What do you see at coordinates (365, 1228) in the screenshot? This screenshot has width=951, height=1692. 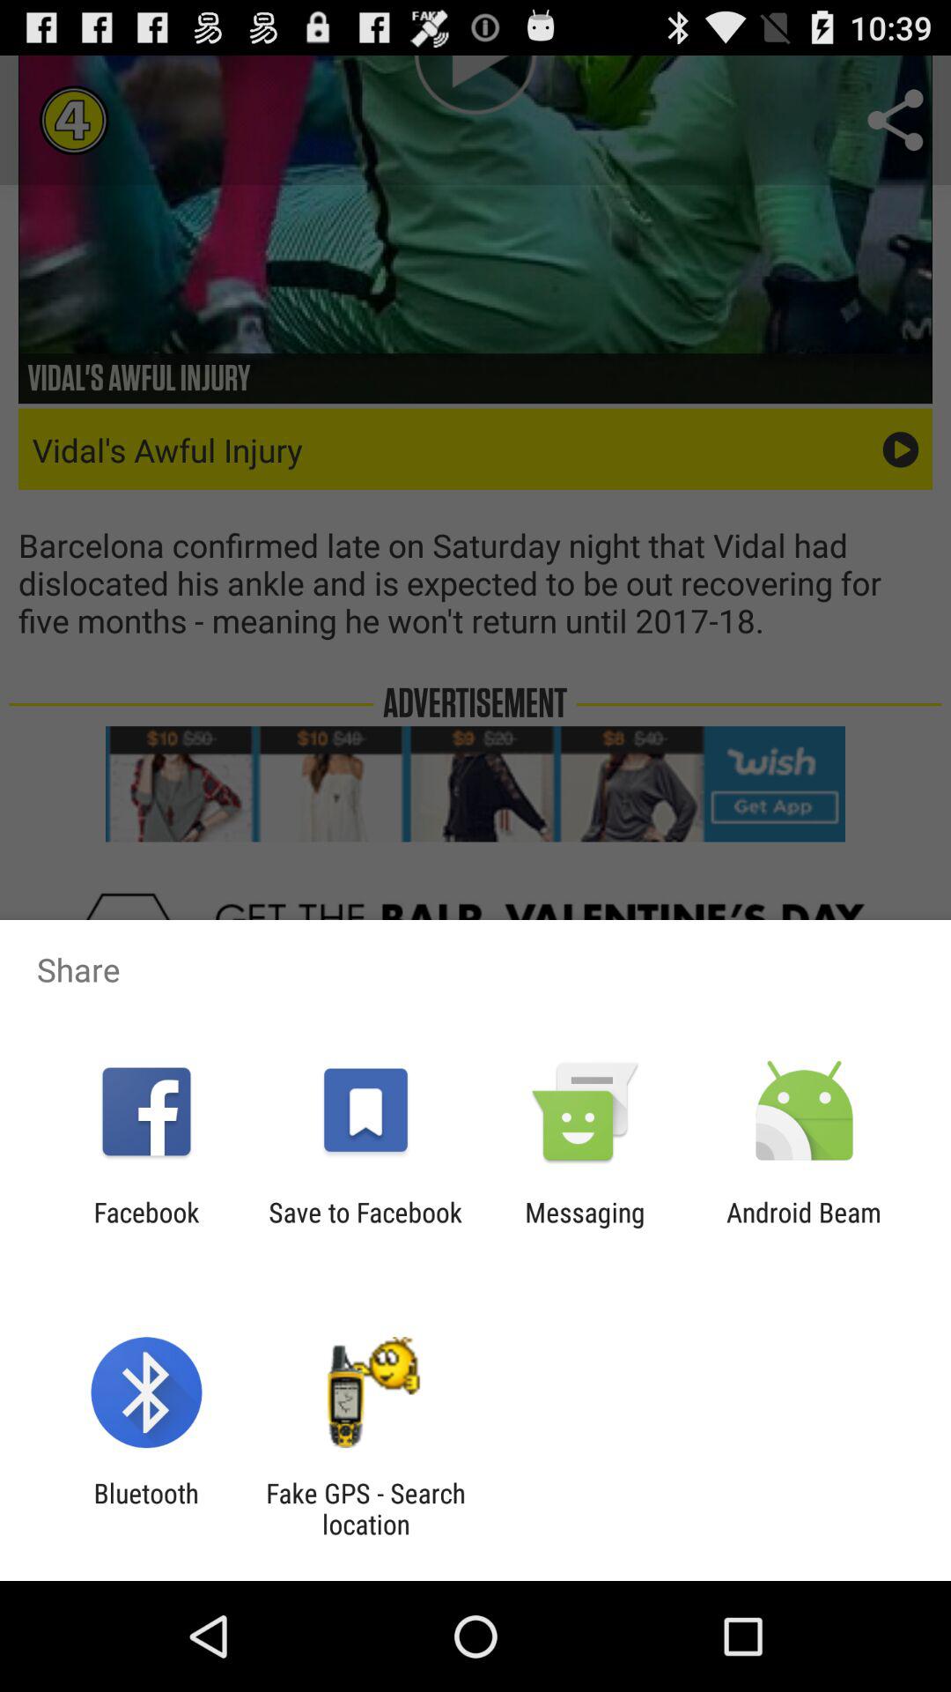 I see `turn on icon next to facebook item` at bounding box center [365, 1228].